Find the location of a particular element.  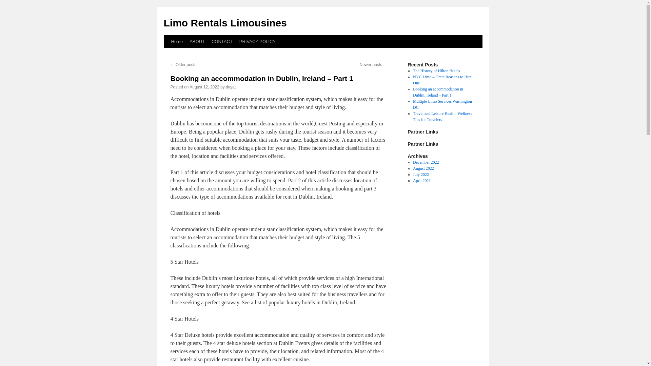

August 12, 2022 is located at coordinates (204, 87).